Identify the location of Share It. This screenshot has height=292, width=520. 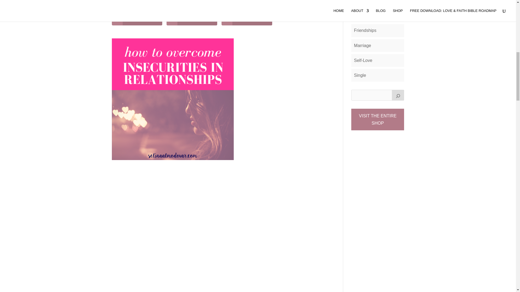
(137, 20).